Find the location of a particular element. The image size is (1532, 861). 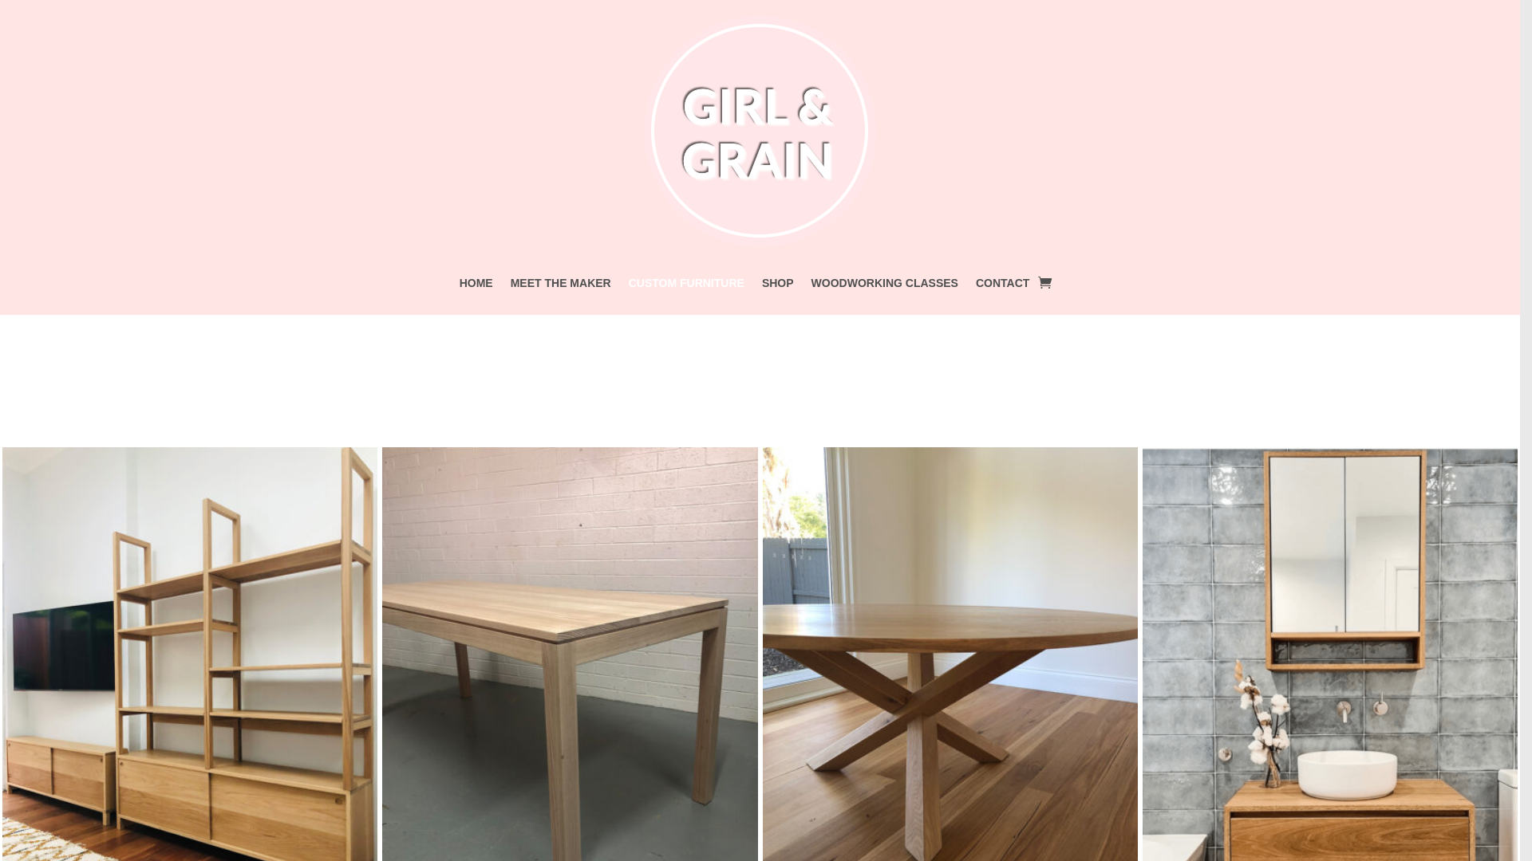

HOME is located at coordinates (476, 286).